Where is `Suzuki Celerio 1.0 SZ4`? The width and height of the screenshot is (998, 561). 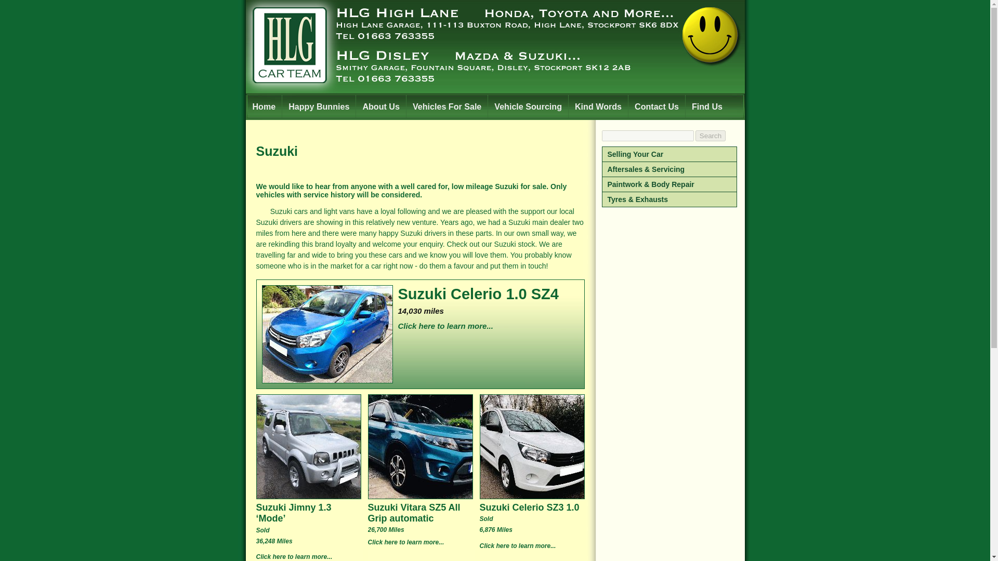 Suzuki Celerio 1.0 SZ4 is located at coordinates (420, 294).